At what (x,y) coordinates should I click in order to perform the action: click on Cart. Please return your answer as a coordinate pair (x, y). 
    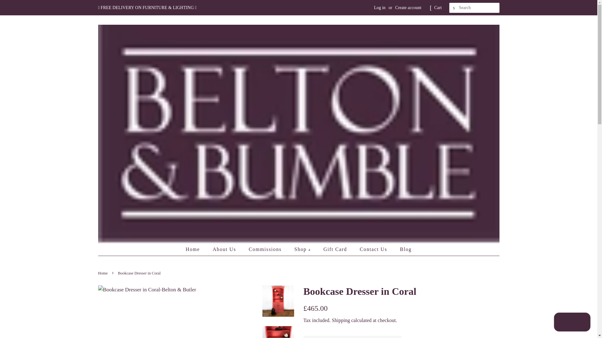
    Looking at the image, I should click on (438, 8).